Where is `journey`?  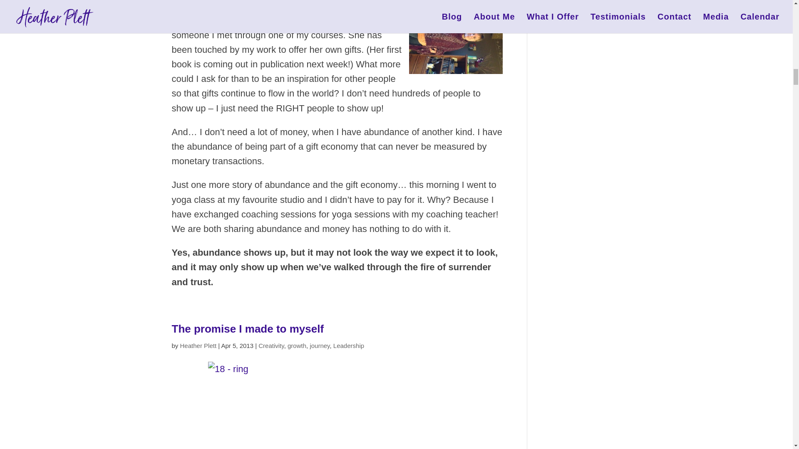 journey is located at coordinates (320, 345).